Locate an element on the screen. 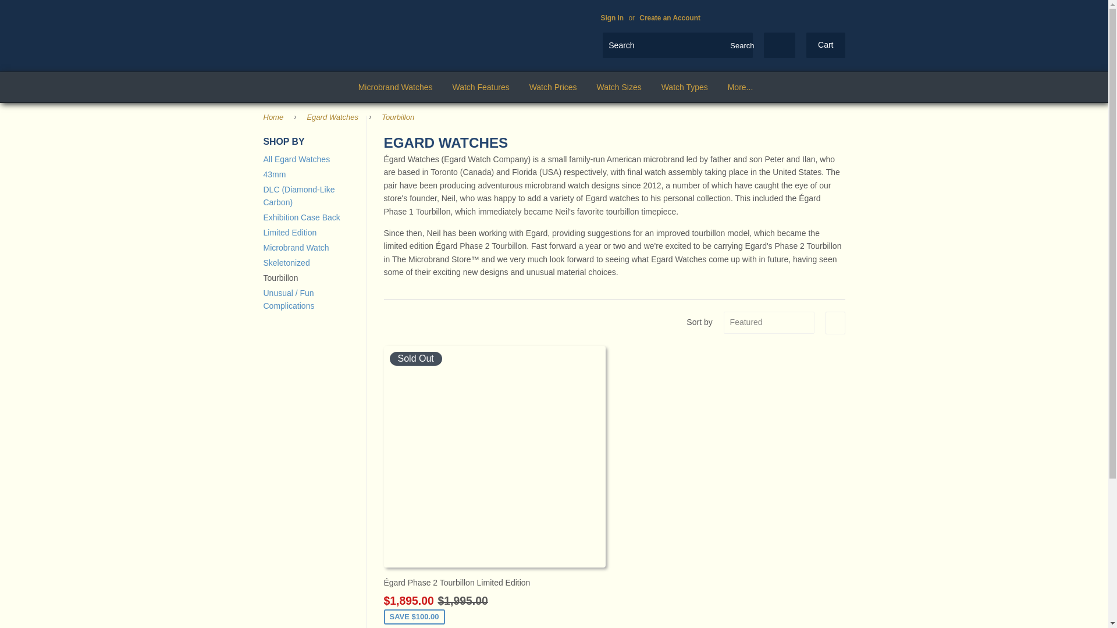 This screenshot has width=1117, height=628. Search is located at coordinates (740, 46).